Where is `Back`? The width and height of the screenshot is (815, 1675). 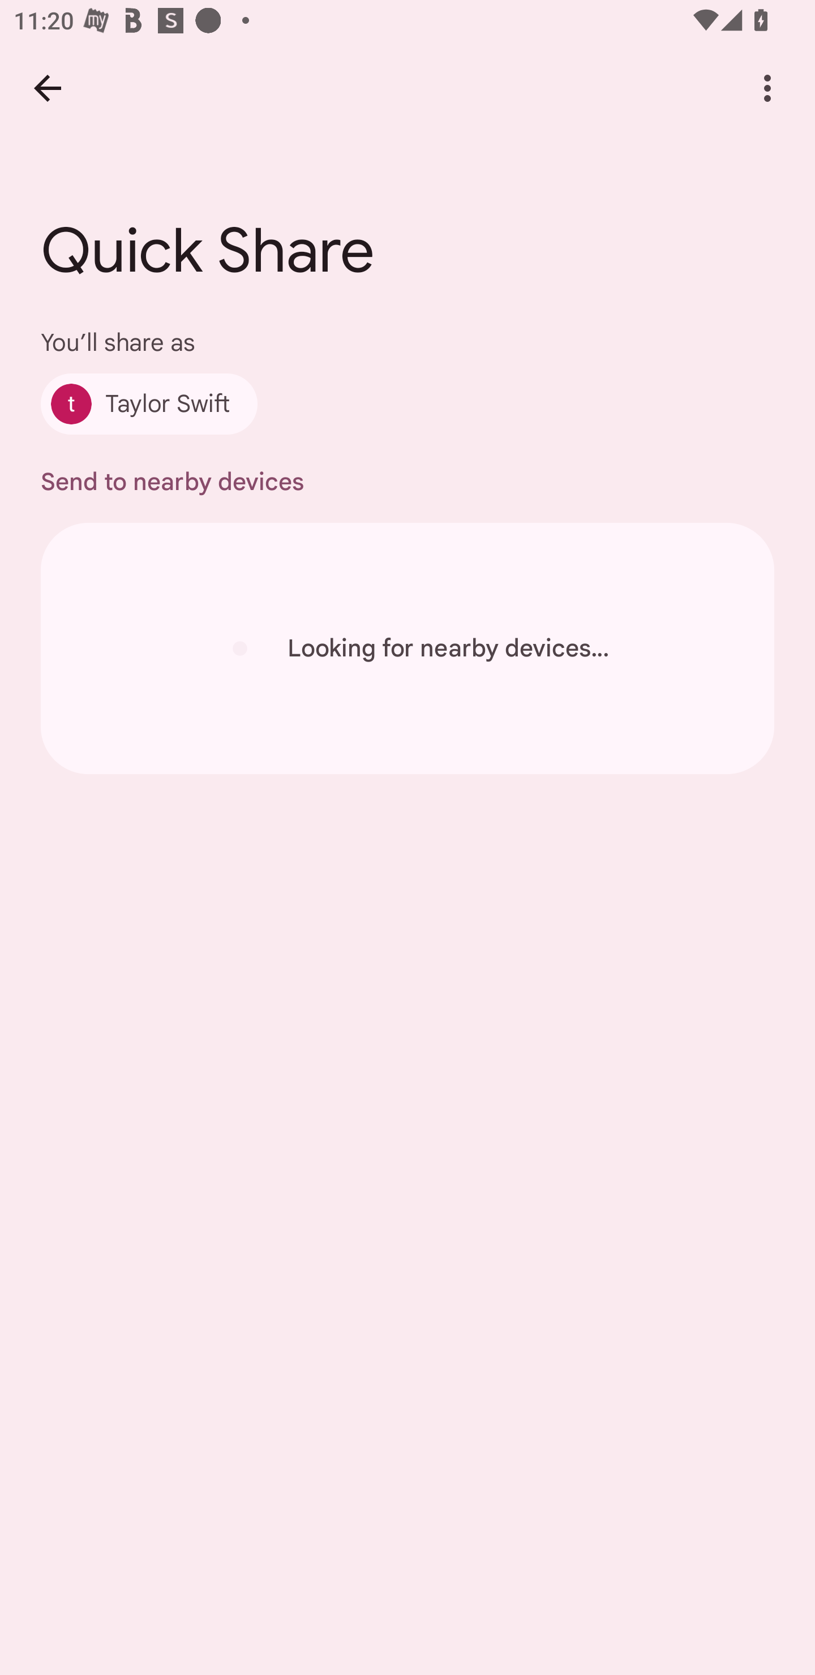 Back is located at coordinates (47, 87).